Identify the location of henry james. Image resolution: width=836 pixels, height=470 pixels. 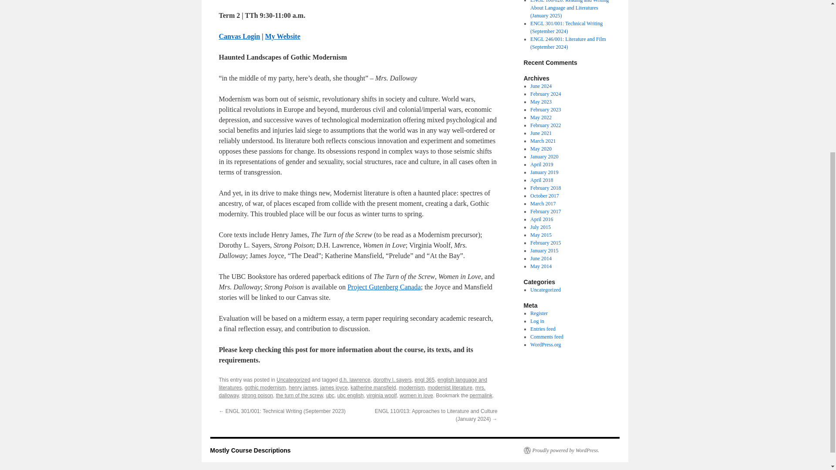
(302, 387).